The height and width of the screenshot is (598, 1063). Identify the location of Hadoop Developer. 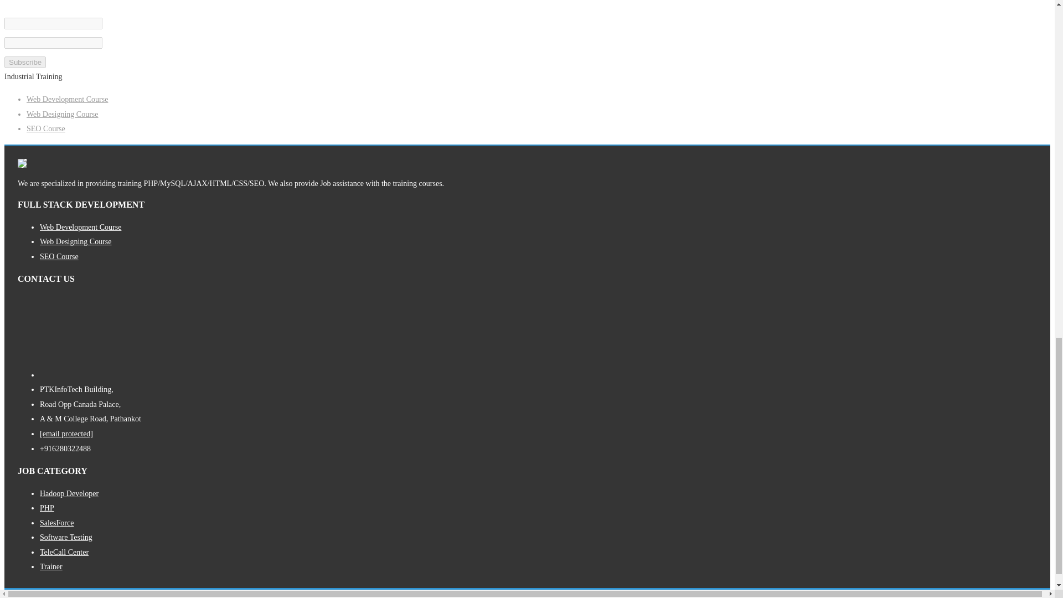
(69, 493).